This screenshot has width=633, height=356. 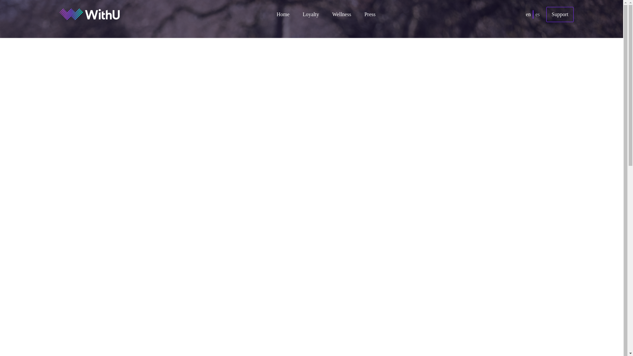 What do you see at coordinates (283, 14) in the screenshot?
I see `Home` at bounding box center [283, 14].